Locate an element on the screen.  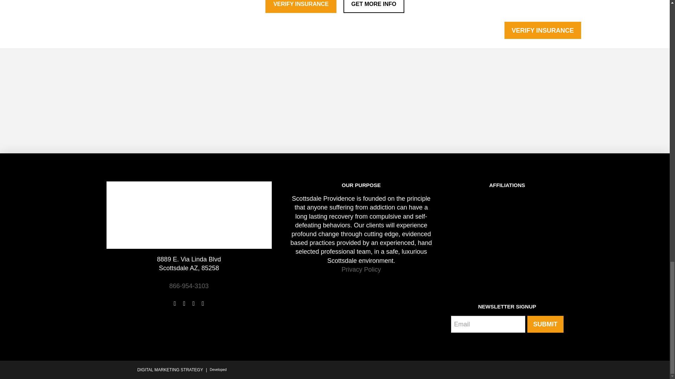
866-954-3103 is located at coordinates (189, 286).